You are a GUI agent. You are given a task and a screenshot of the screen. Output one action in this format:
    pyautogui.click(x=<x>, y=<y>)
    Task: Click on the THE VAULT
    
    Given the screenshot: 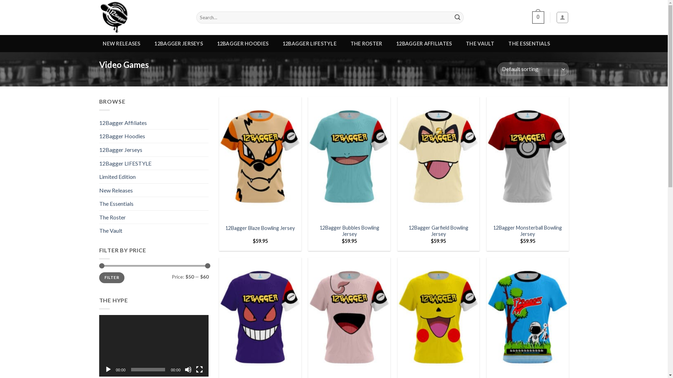 What is the action you would take?
    pyautogui.click(x=480, y=44)
    